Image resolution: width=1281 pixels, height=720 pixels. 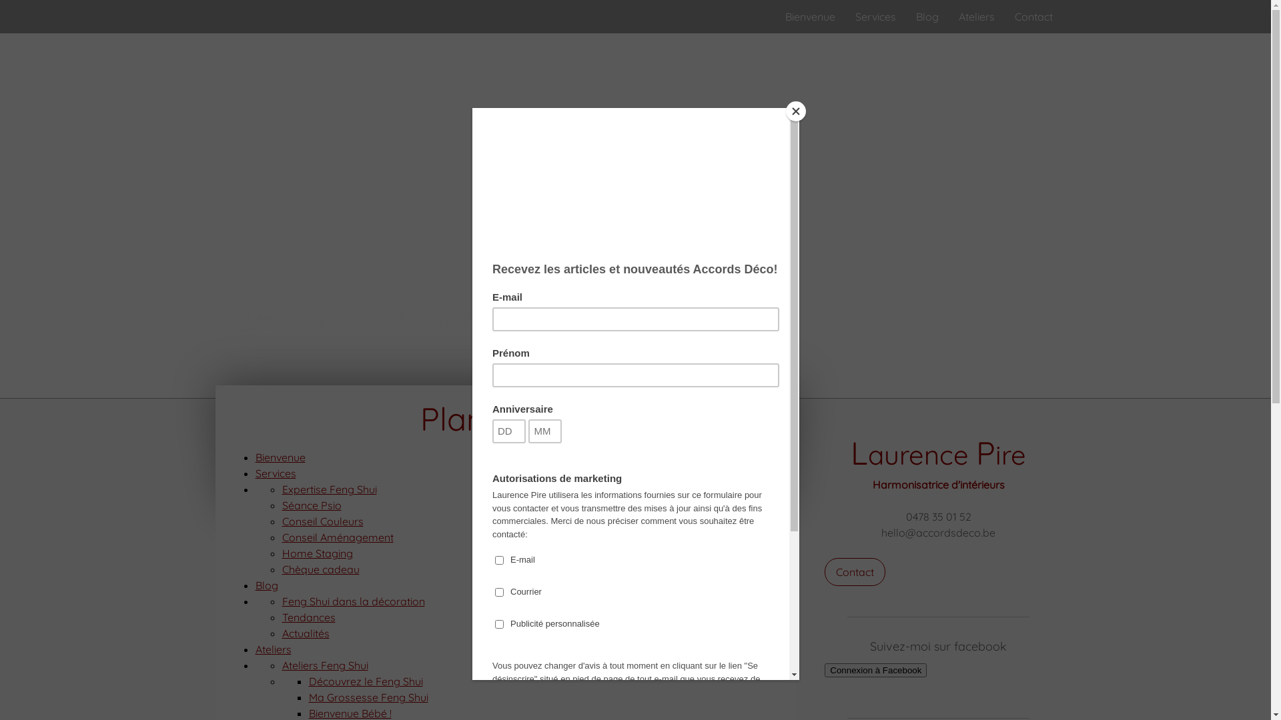 What do you see at coordinates (308, 617) in the screenshot?
I see `Tendances` at bounding box center [308, 617].